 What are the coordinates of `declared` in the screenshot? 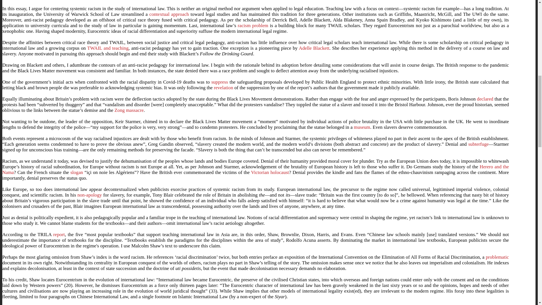 It's located at (485, 99).